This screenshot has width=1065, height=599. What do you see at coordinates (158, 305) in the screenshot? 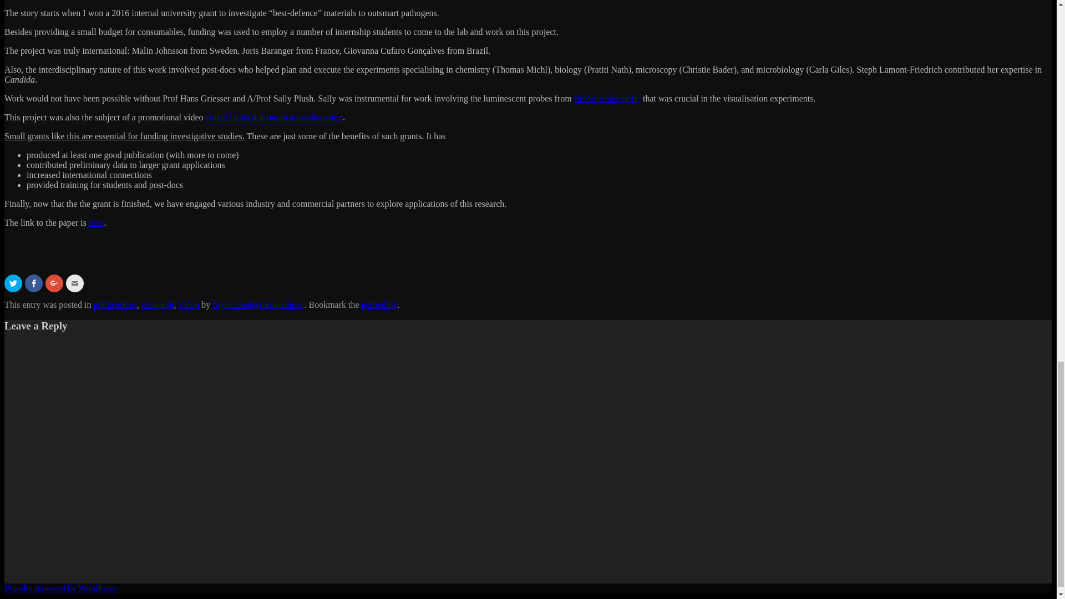
I see `Research` at bounding box center [158, 305].